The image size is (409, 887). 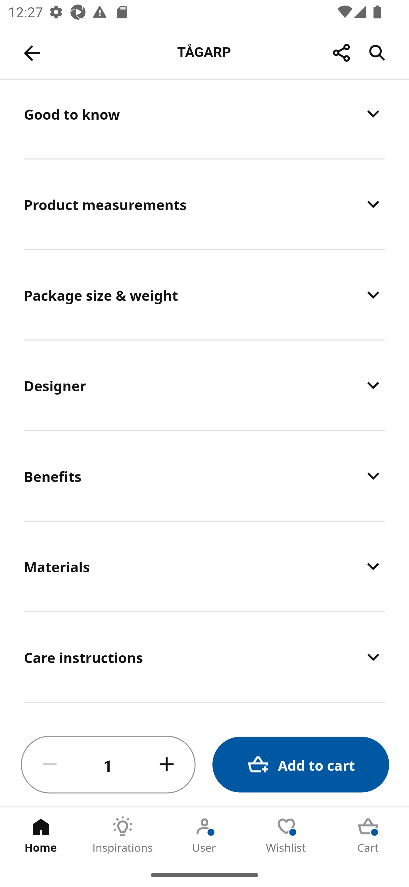 What do you see at coordinates (286, 835) in the screenshot?
I see `Wishlist
Tab 4 of 5` at bounding box center [286, 835].